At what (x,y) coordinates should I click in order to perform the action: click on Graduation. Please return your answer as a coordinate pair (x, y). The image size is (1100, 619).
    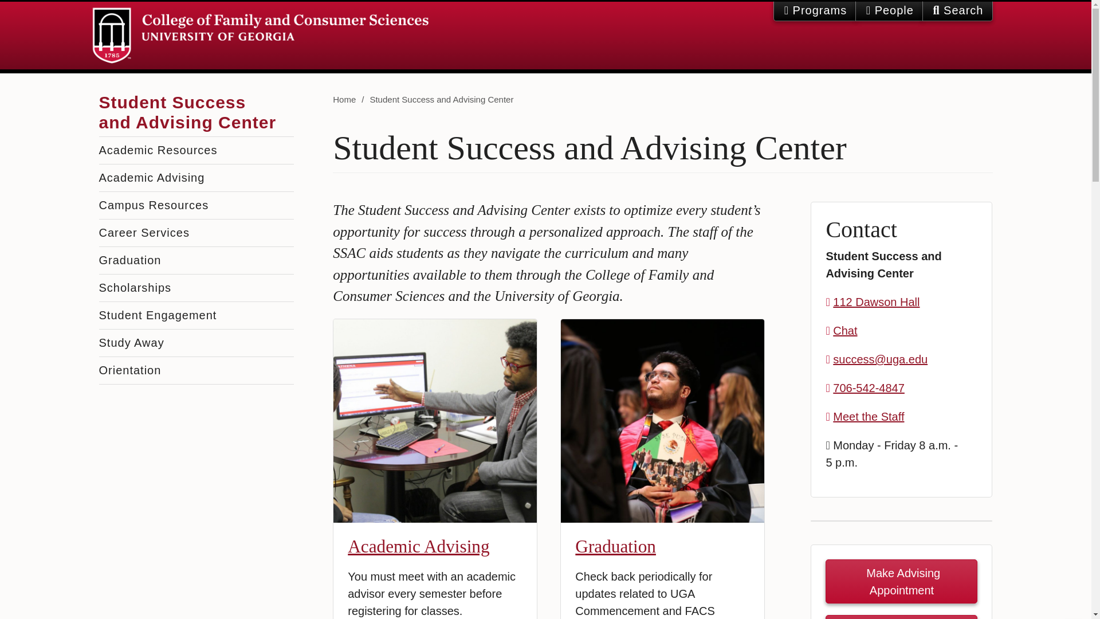
    Looking at the image, I should click on (196, 260).